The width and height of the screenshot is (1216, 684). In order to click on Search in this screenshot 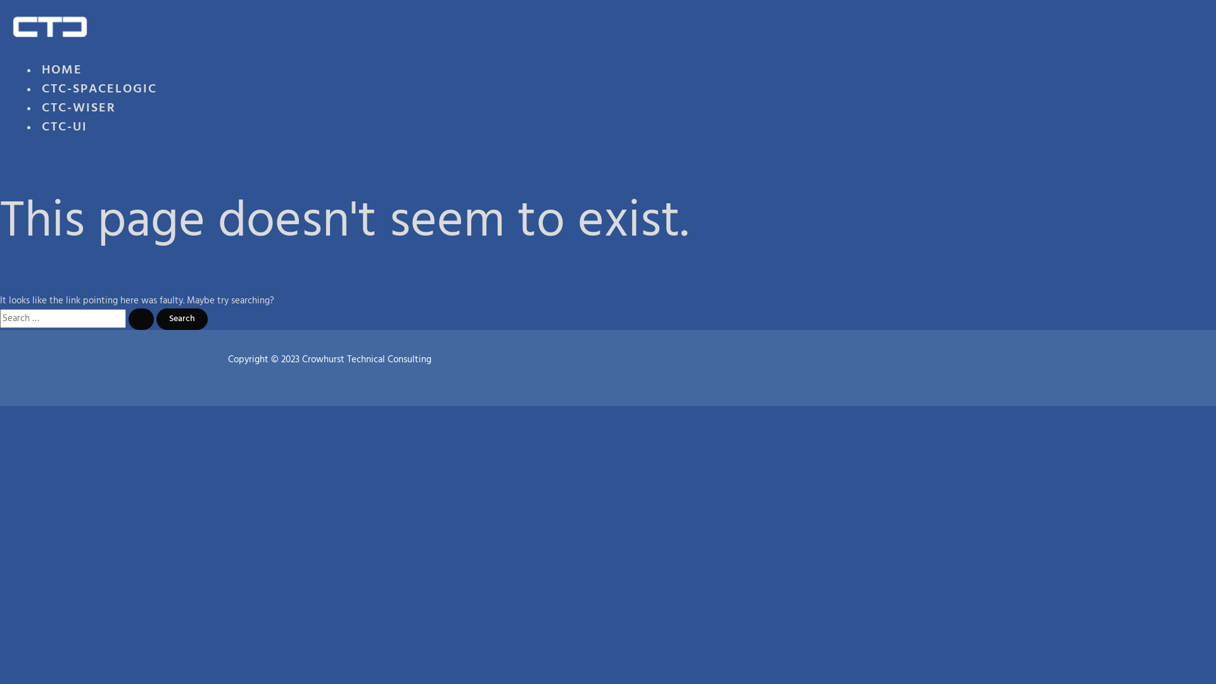, I will do `click(182, 319)`.